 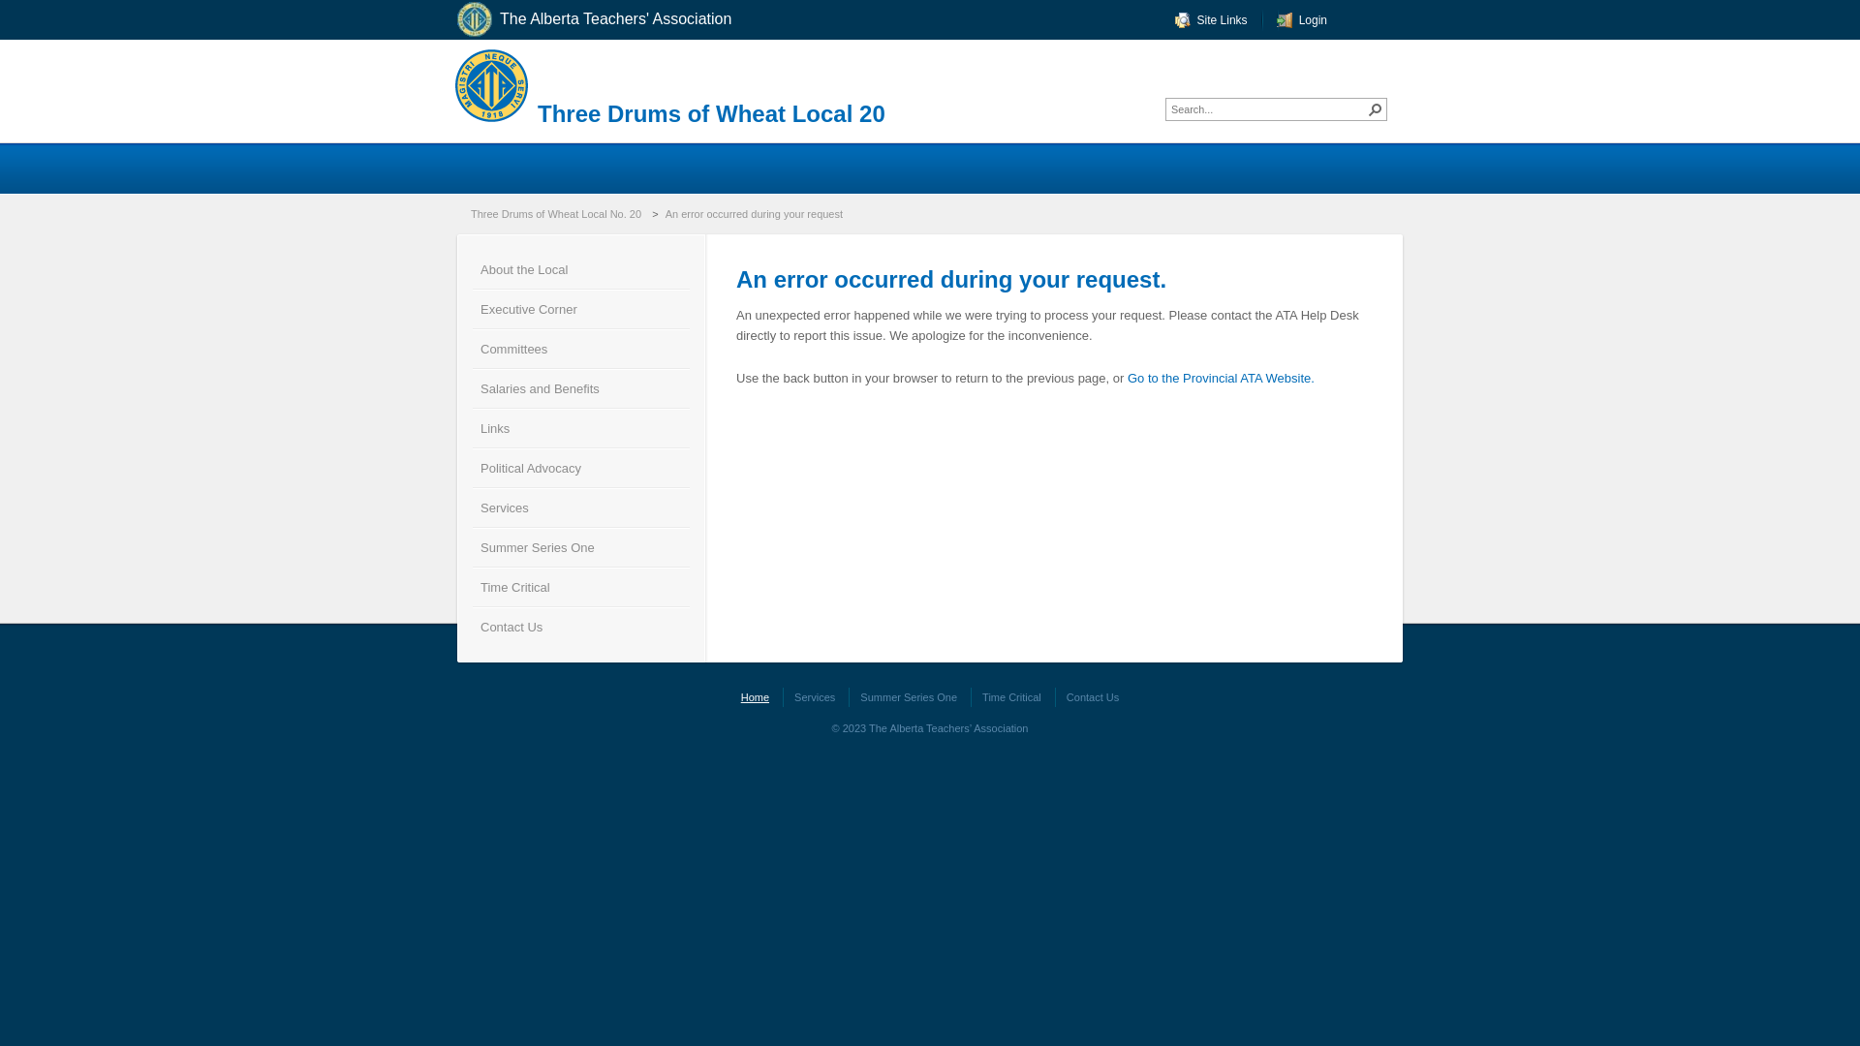 What do you see at coordinates (581, 467) in the screenshot?
I see `Political Advocacy` at bounding box center [581, 467].